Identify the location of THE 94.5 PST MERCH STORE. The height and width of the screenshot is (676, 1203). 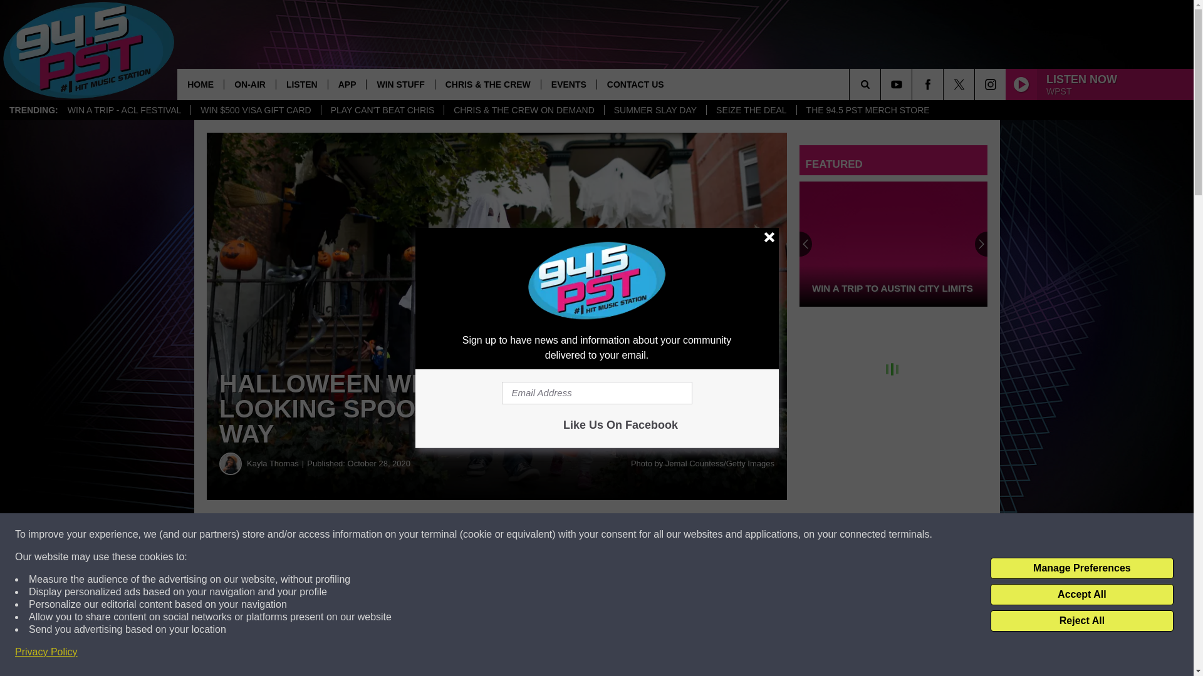
(868, 110).